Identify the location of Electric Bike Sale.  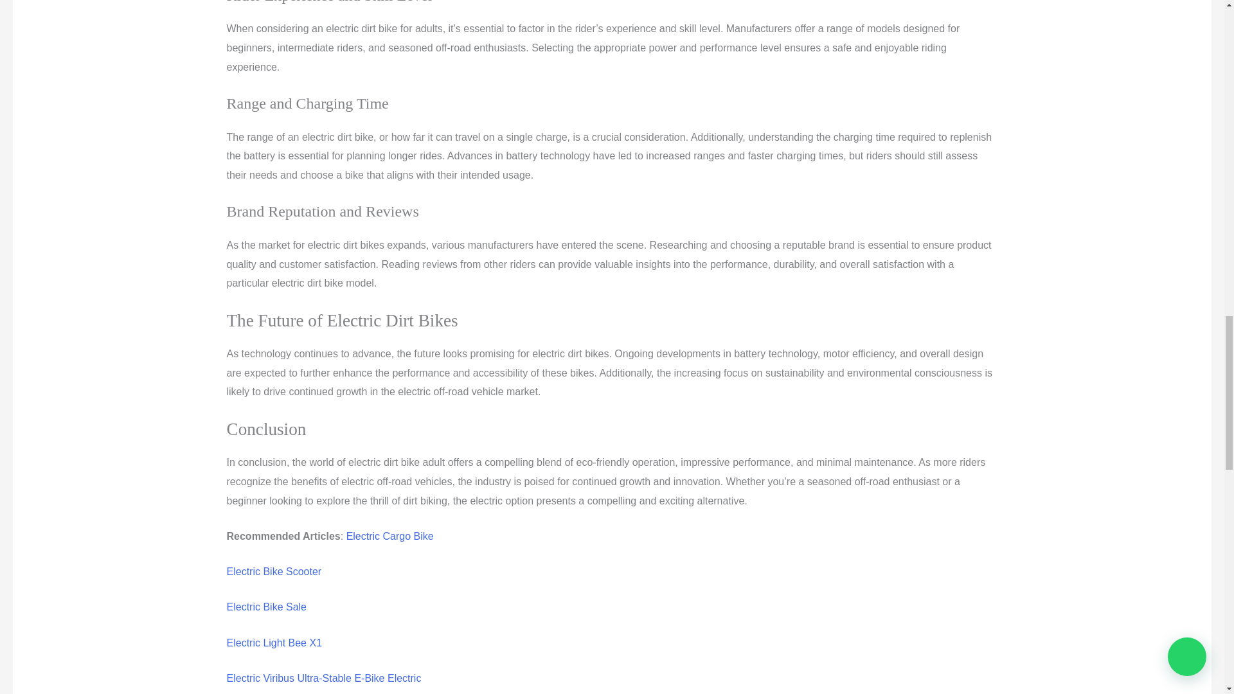
(266, 607).